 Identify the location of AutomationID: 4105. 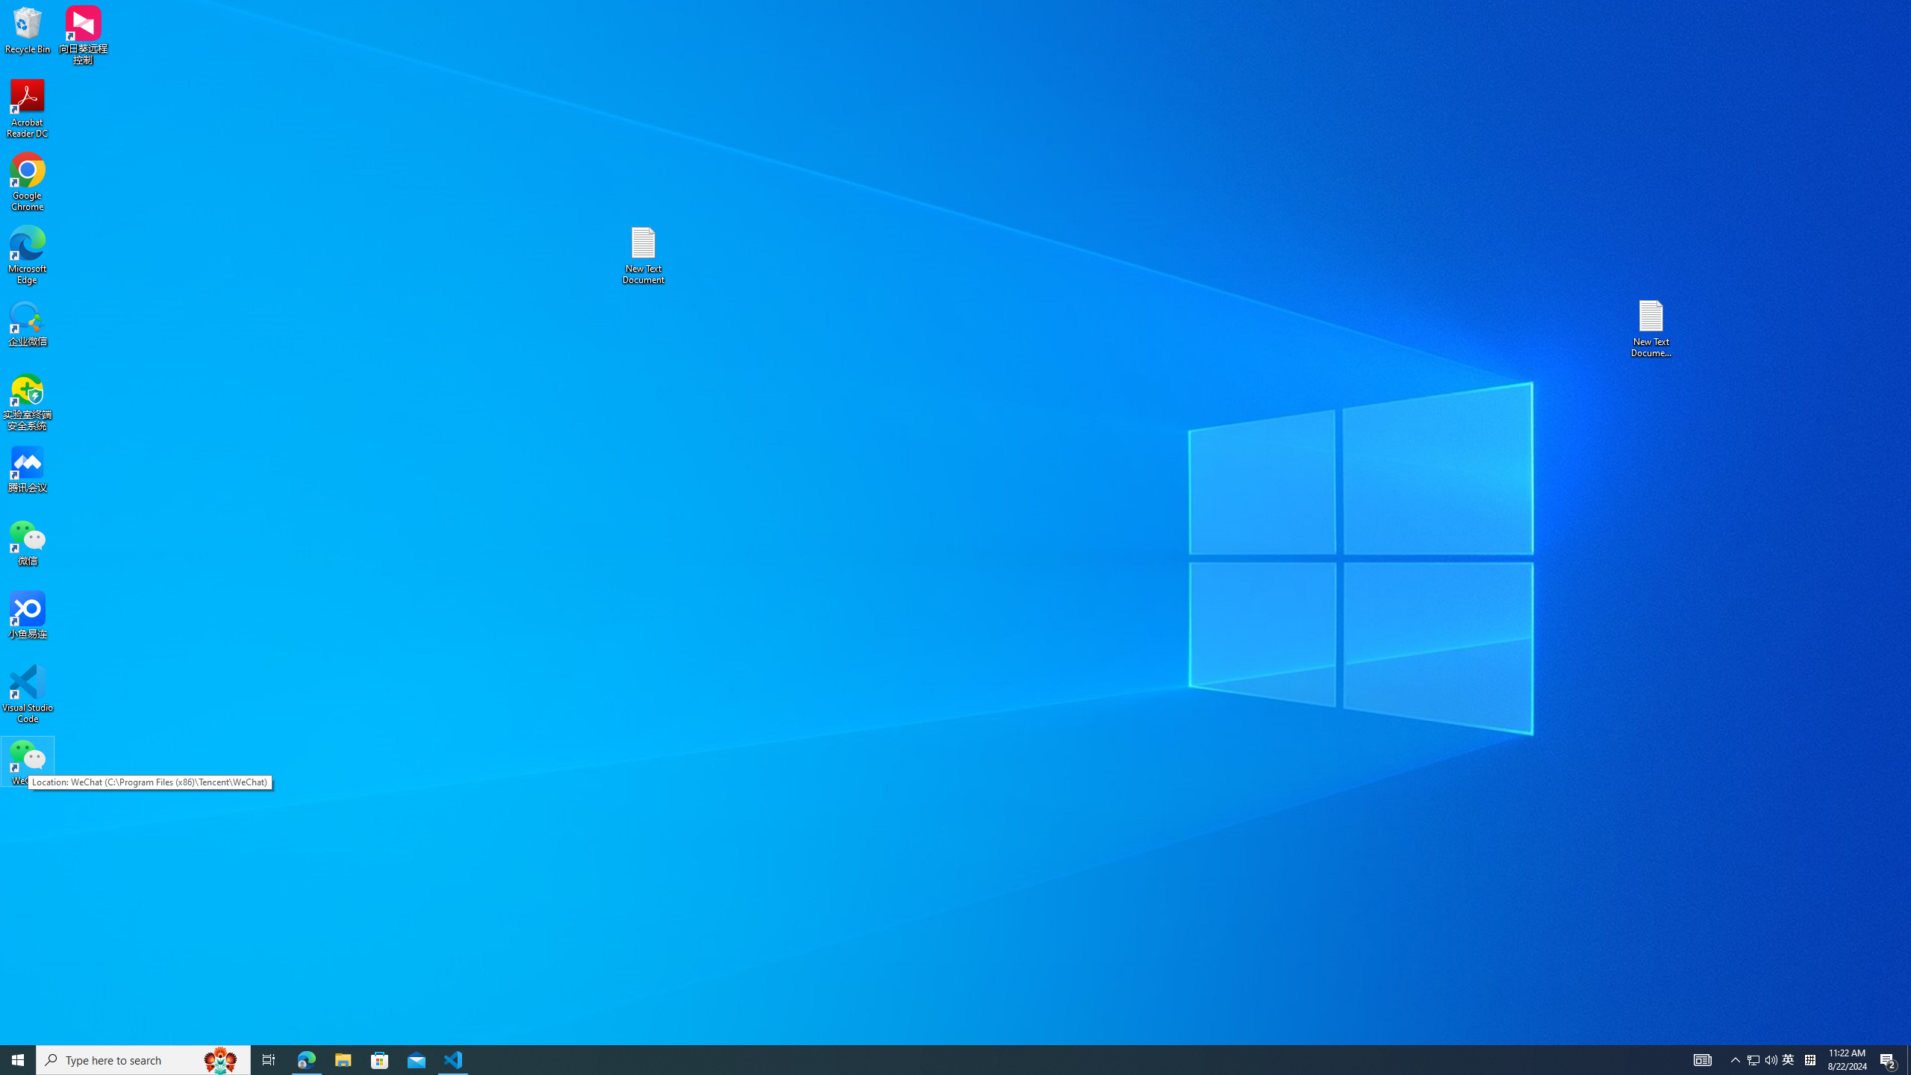
(1702, 1060).